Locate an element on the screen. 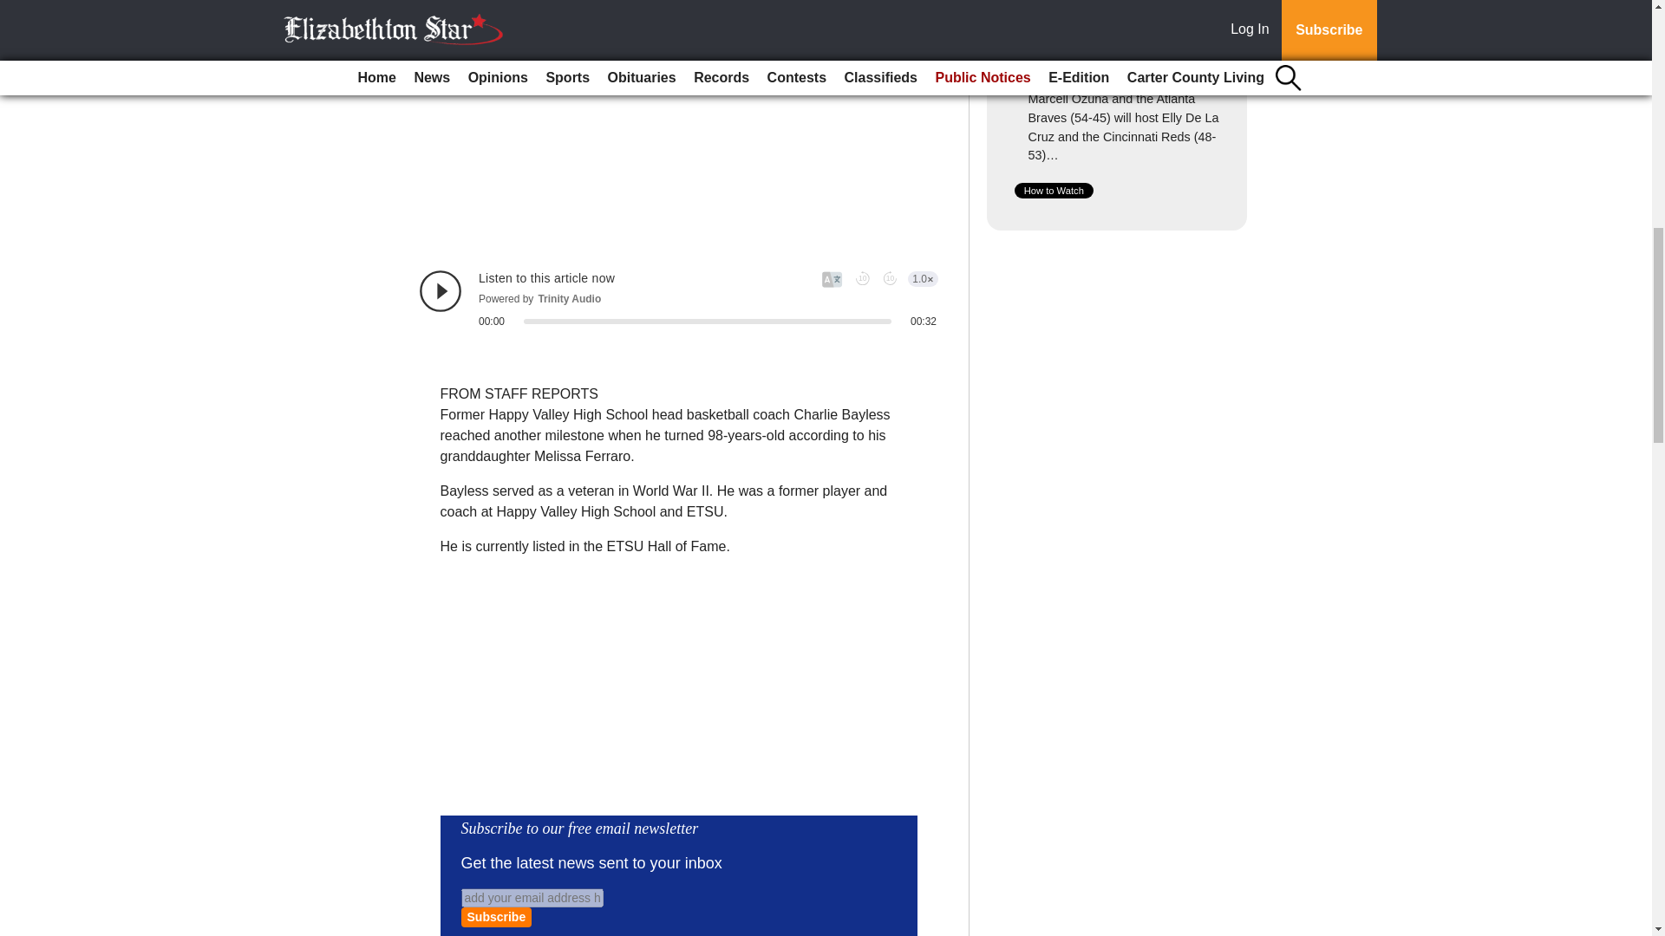 This screenshot has width=1665, height=936. Braves vs. Reds: Betting Preview for July 24 is located at coordinates (1100, 68).